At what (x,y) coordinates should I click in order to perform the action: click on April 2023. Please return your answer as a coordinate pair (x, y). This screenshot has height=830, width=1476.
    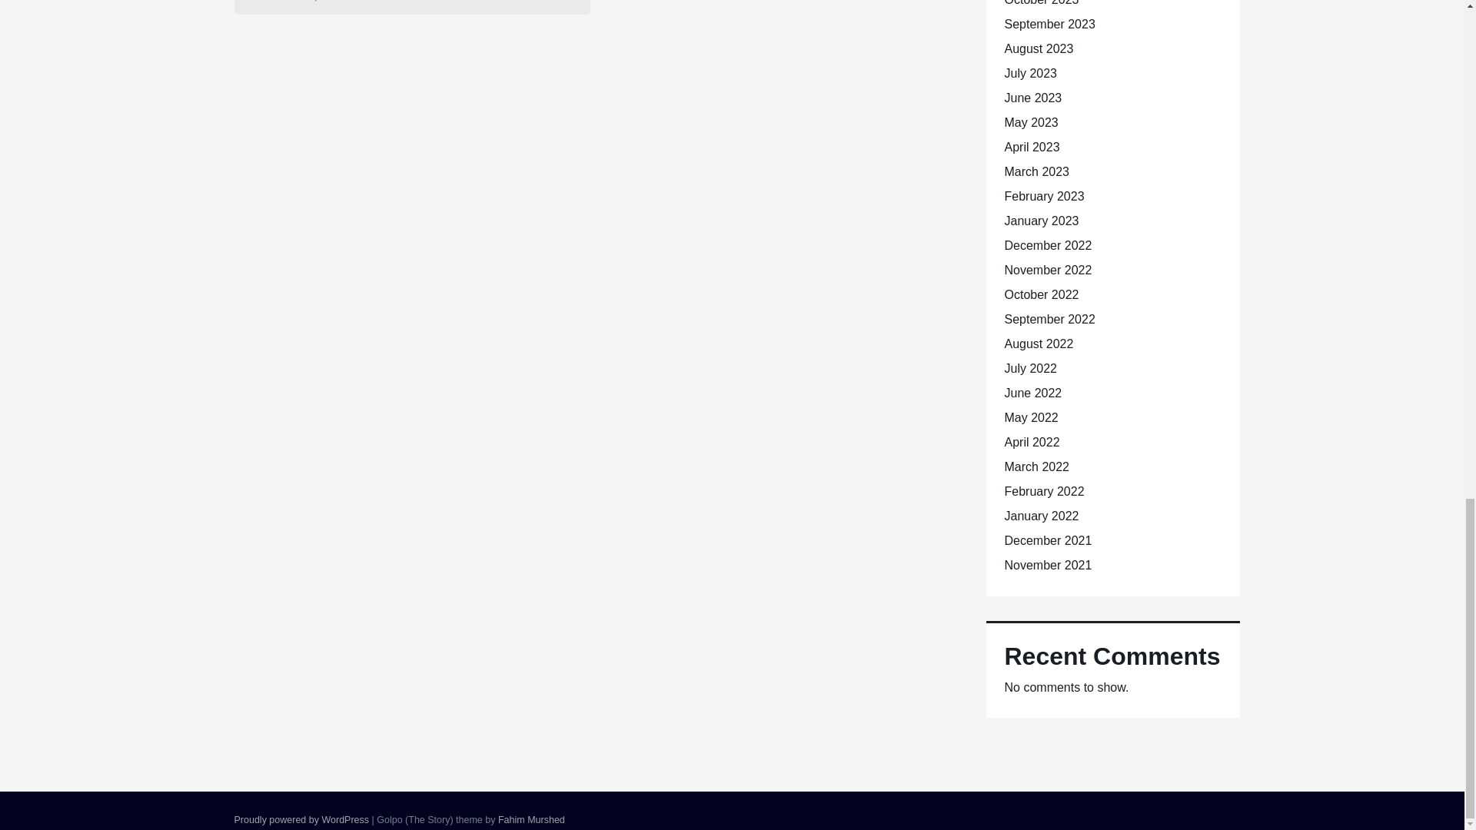
    Looking at the image, I should click on (1032, 146).